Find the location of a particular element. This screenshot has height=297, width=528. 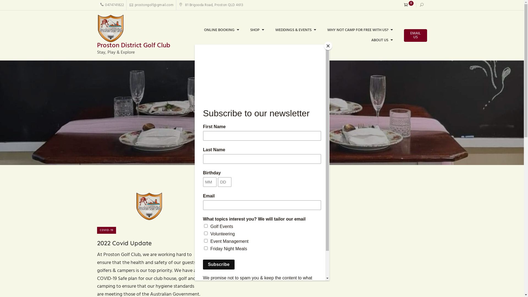

prostongolf@gmail.com is located at coordinates (151, 5).